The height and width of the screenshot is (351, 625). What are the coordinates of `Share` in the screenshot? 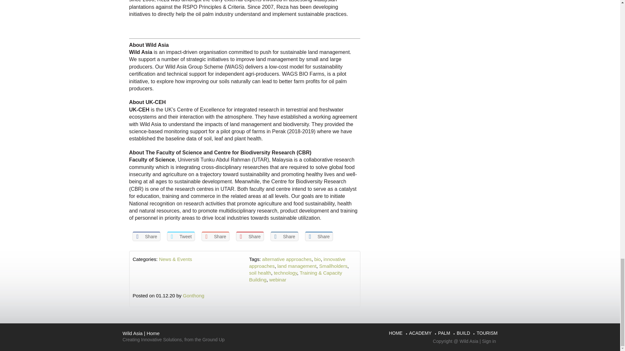 It's located at (215, 236).